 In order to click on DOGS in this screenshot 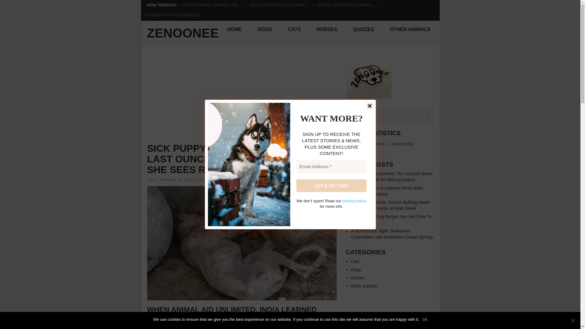, I will do `click(266, 33)`.